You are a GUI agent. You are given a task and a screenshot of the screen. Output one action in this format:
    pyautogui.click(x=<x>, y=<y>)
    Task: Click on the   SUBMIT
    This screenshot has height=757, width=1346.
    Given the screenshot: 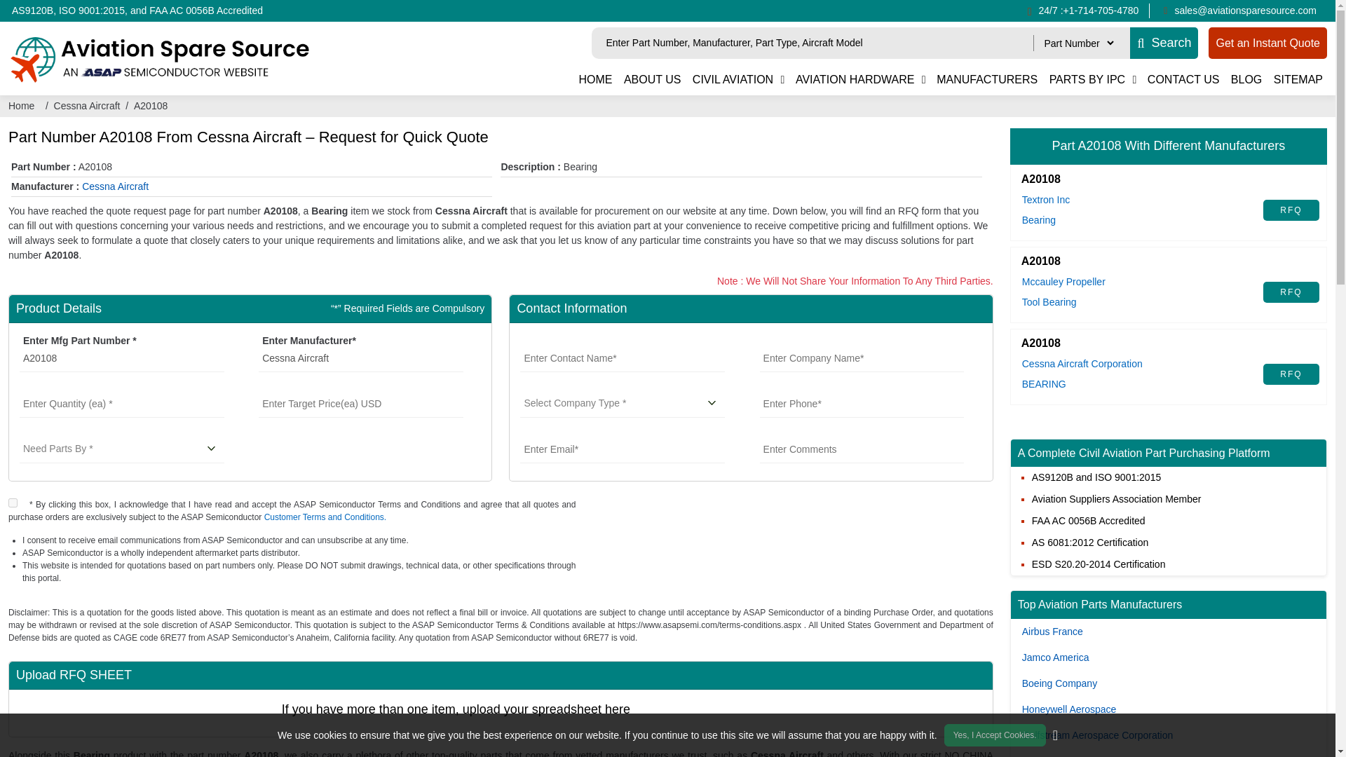 What is the action you would take?
    pyautogui.click(x=890, y=510)
    